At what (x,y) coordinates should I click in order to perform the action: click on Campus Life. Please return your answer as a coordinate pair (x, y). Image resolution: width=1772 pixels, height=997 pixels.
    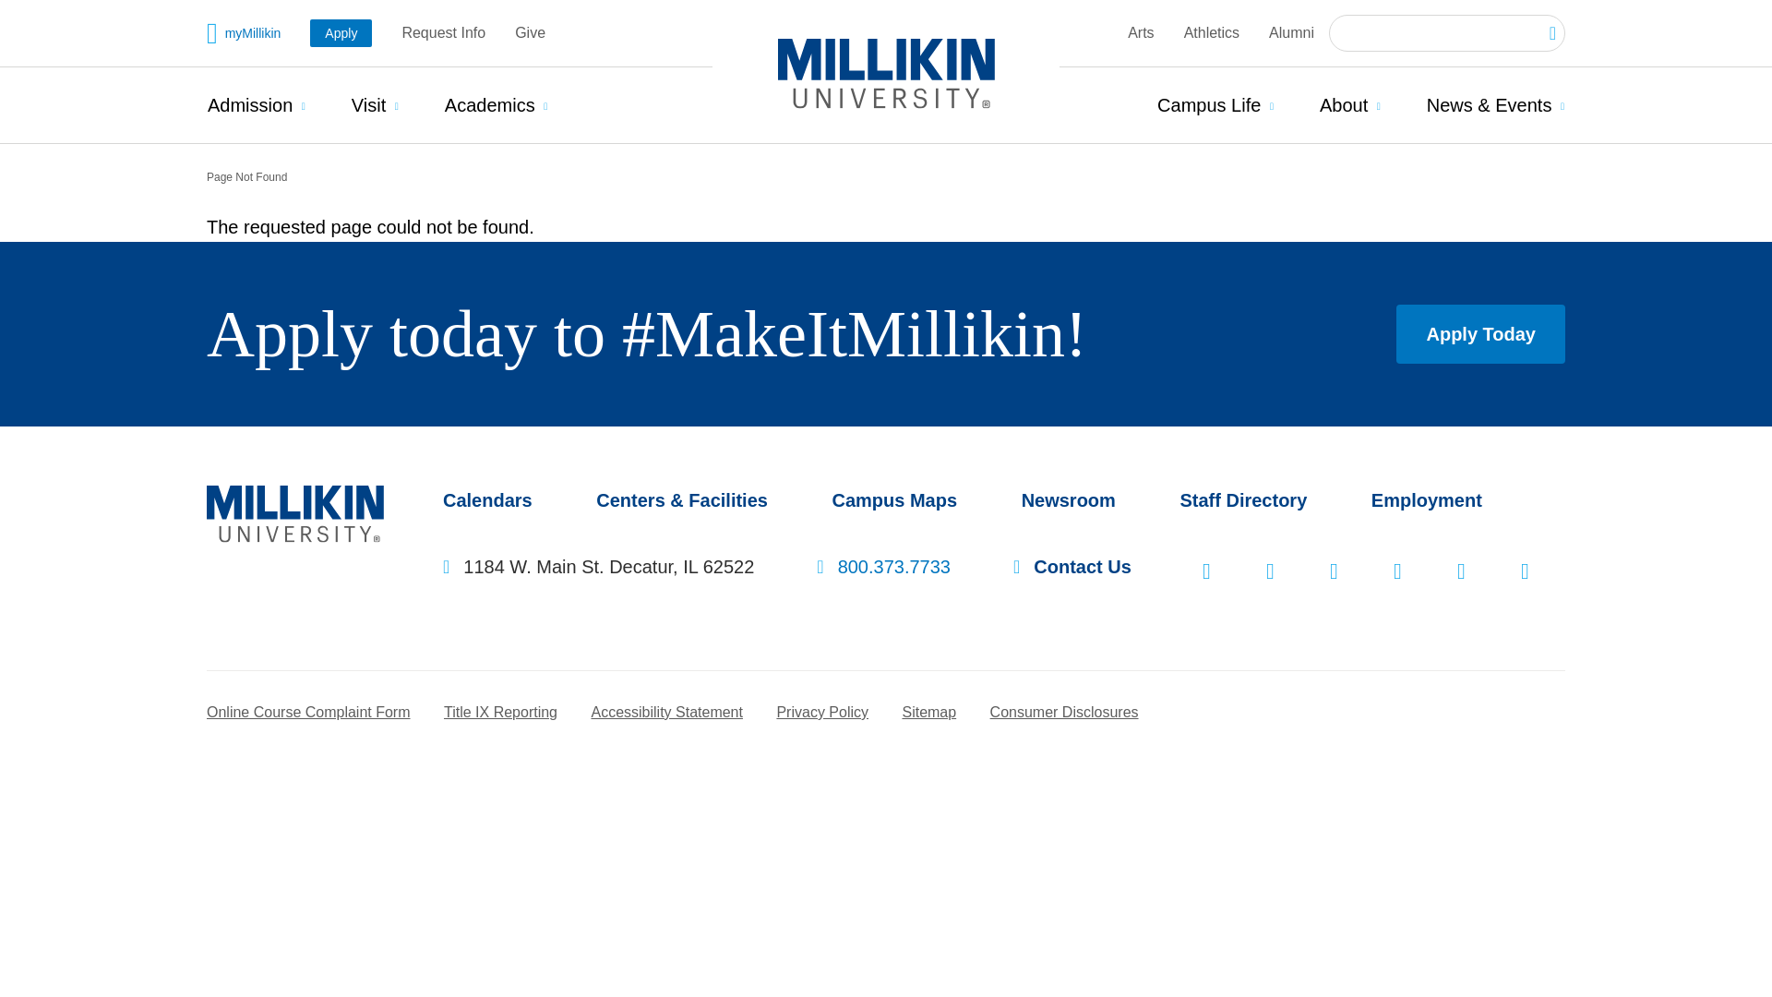
    Looking at the image, I should click on (1215, 105).